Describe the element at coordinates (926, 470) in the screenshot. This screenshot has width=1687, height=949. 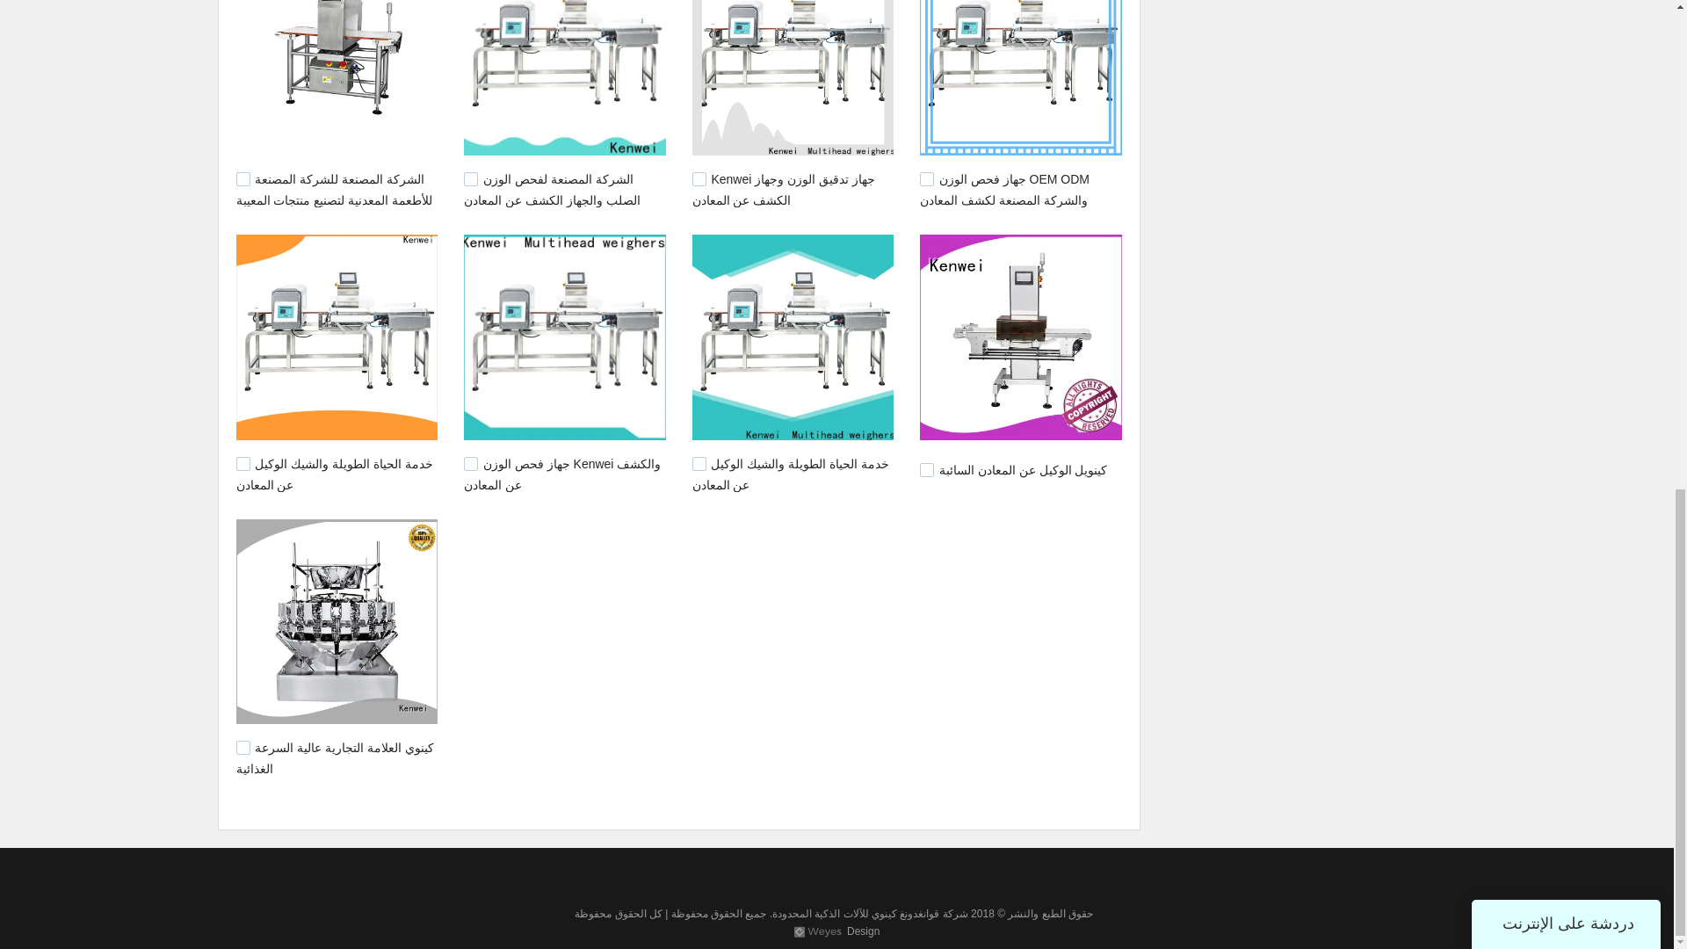
I see `1693` at that location.